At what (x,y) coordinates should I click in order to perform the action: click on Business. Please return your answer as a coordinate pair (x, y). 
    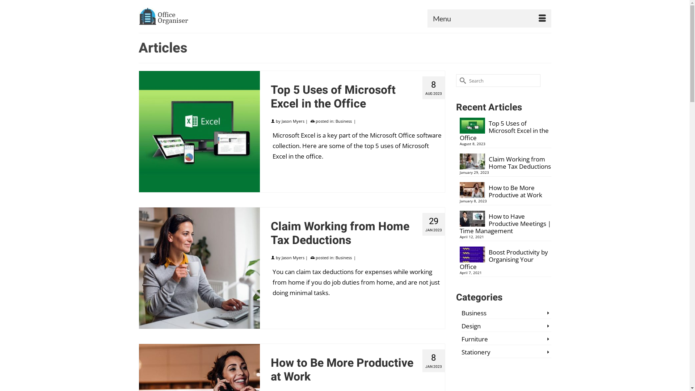
    Looking at the image, I should click on (506, 314).